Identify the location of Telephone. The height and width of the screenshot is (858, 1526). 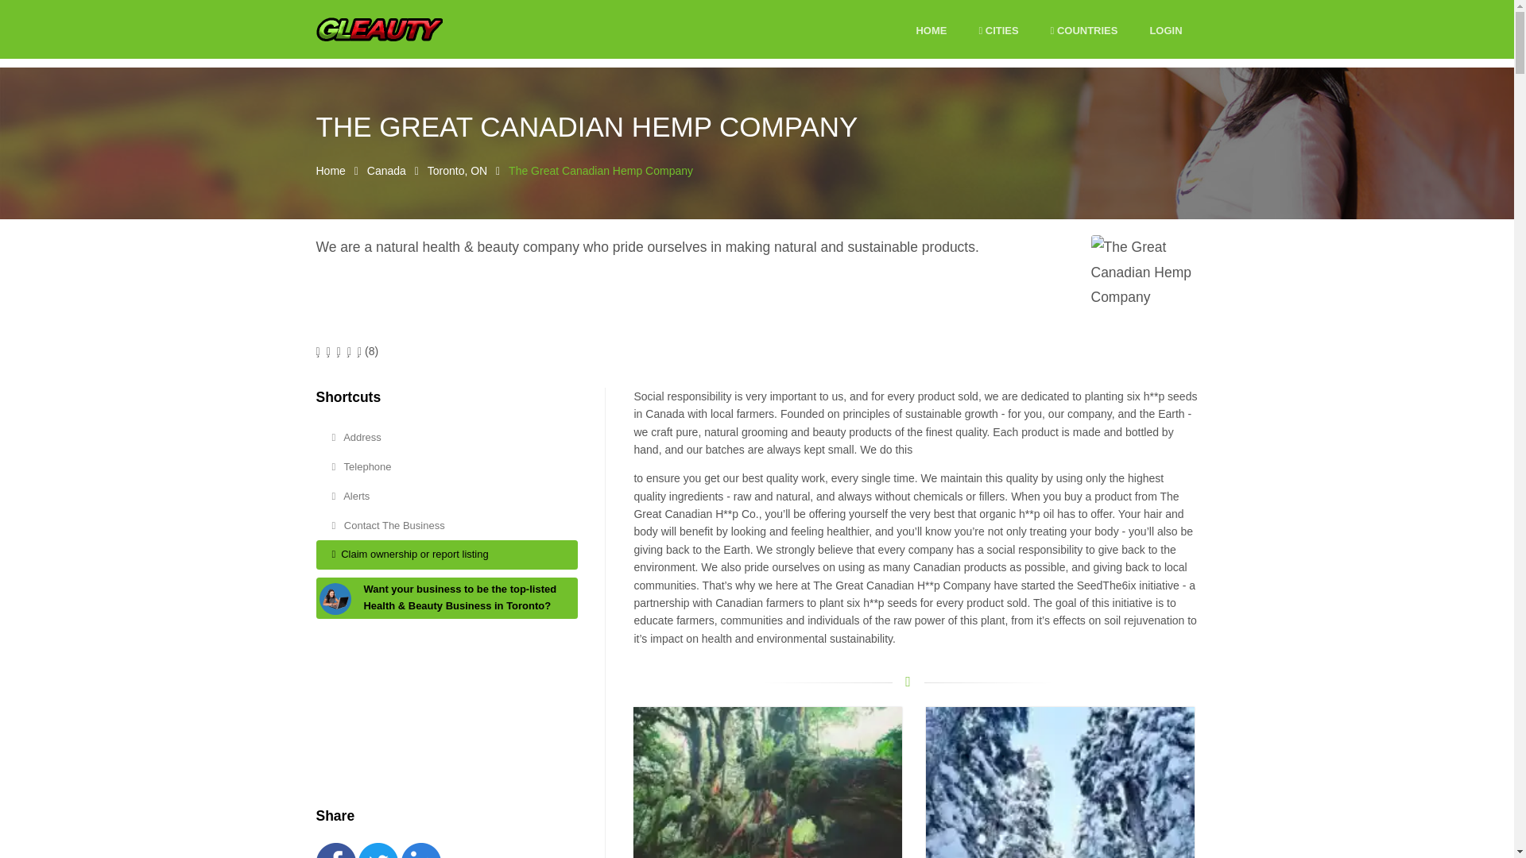
(447, 467).